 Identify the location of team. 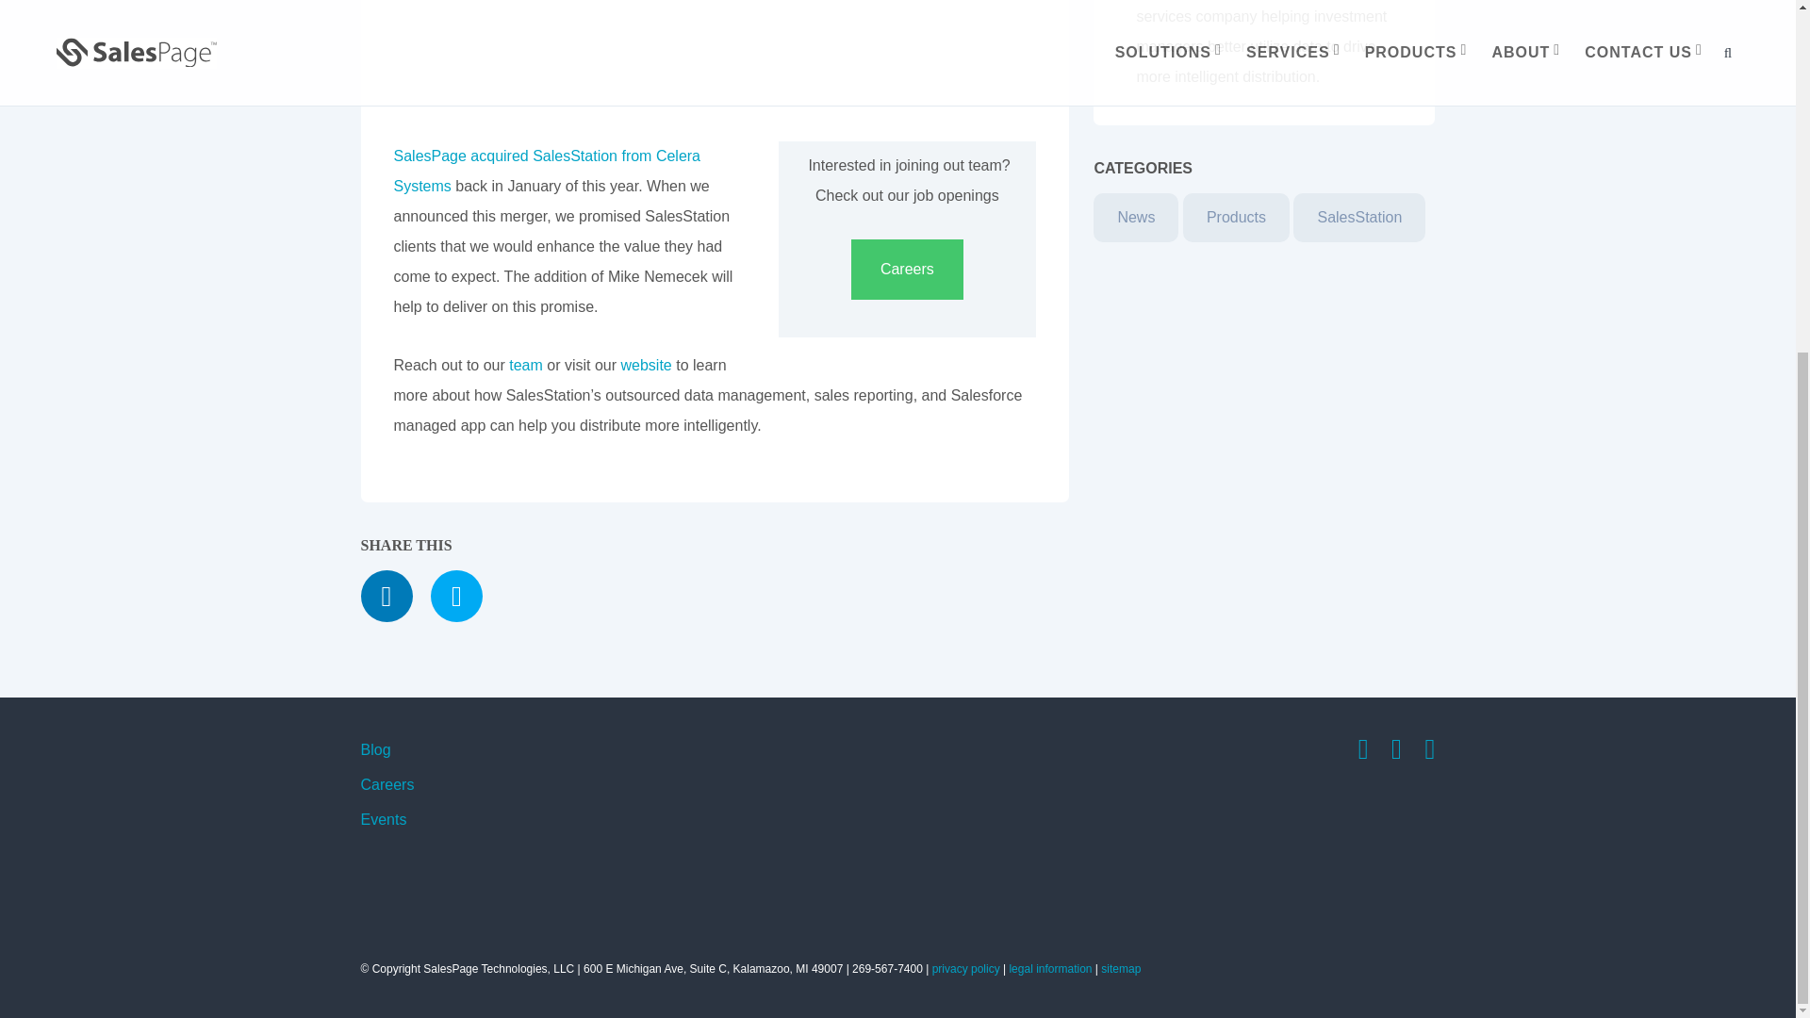
(526, 366).